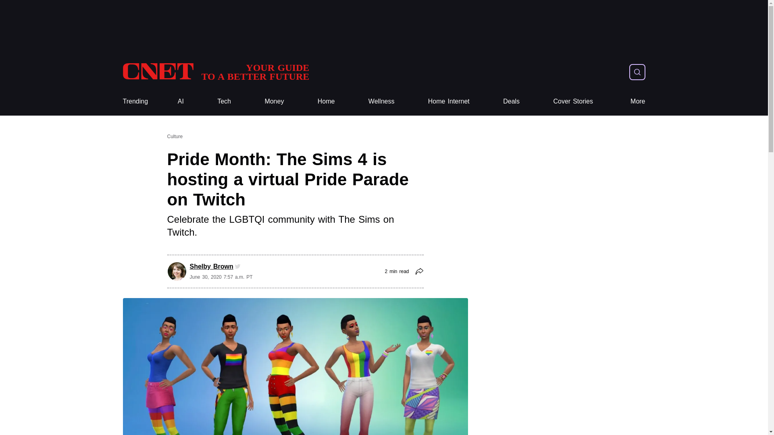  Describe the element at coordinates (381, 101) in the screenshot. I see `Trending` at that location.